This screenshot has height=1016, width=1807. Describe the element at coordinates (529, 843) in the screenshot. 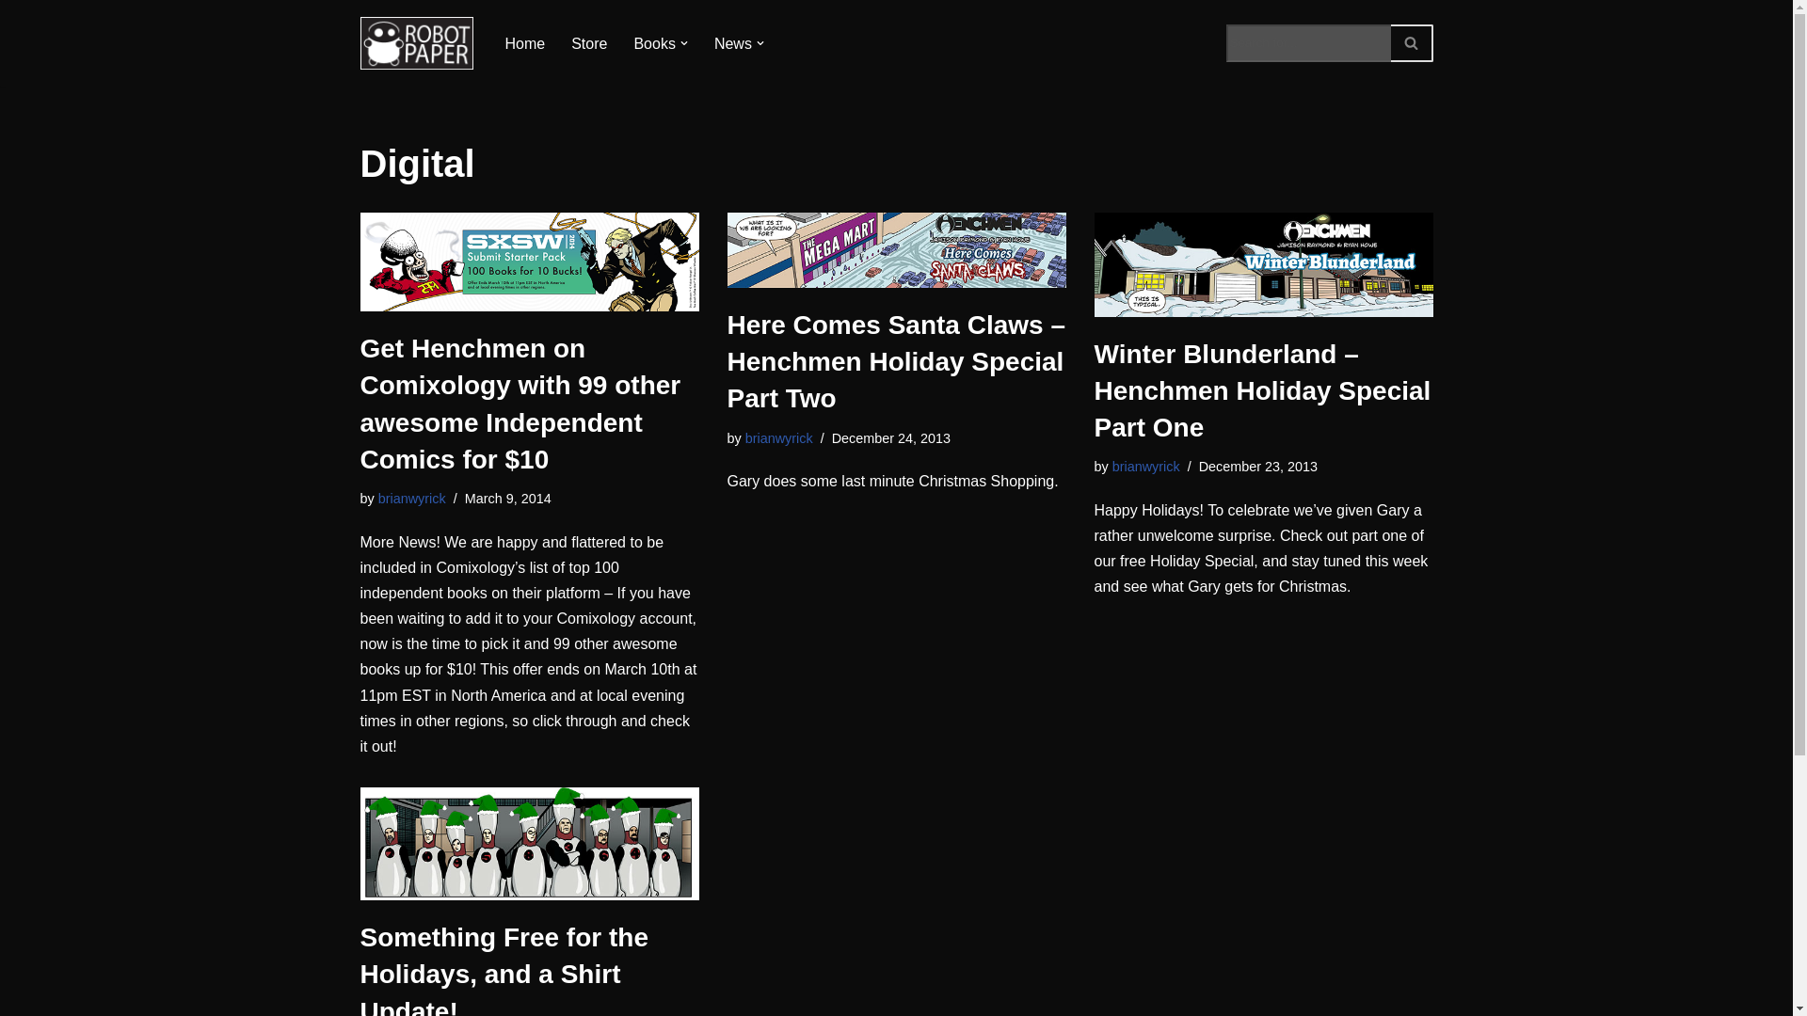

I see `Something Free for the Holidays, and a Shirt Update!` at that location.